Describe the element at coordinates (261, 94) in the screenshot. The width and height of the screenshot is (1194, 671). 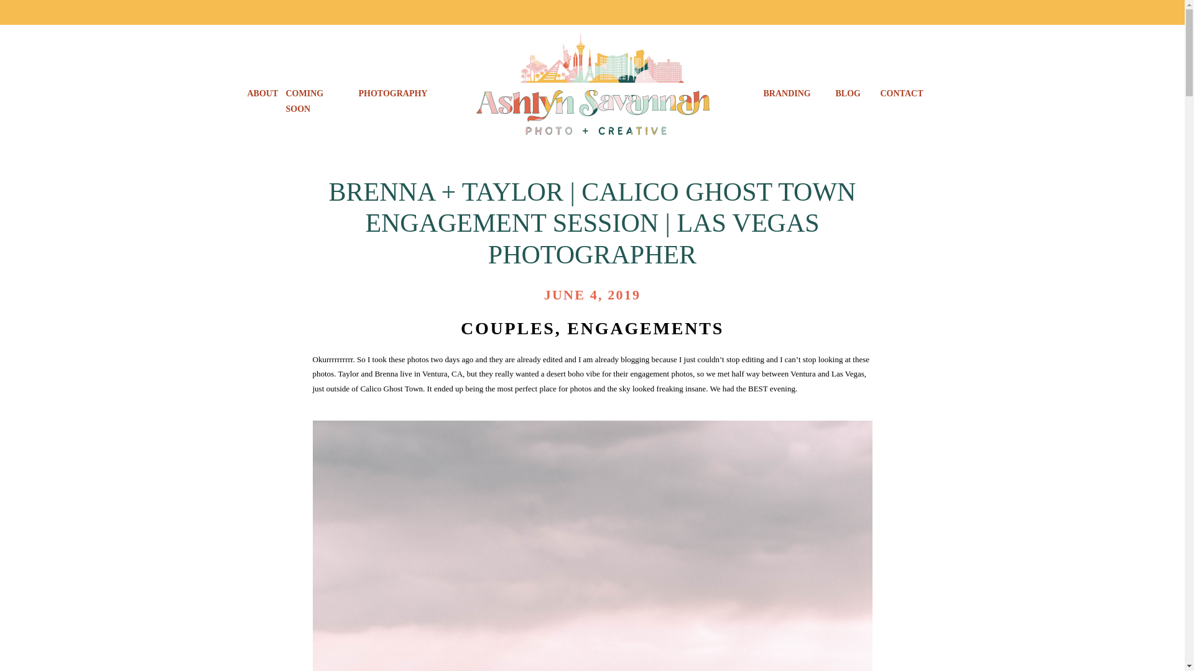
I see `ABOUT` at that location.